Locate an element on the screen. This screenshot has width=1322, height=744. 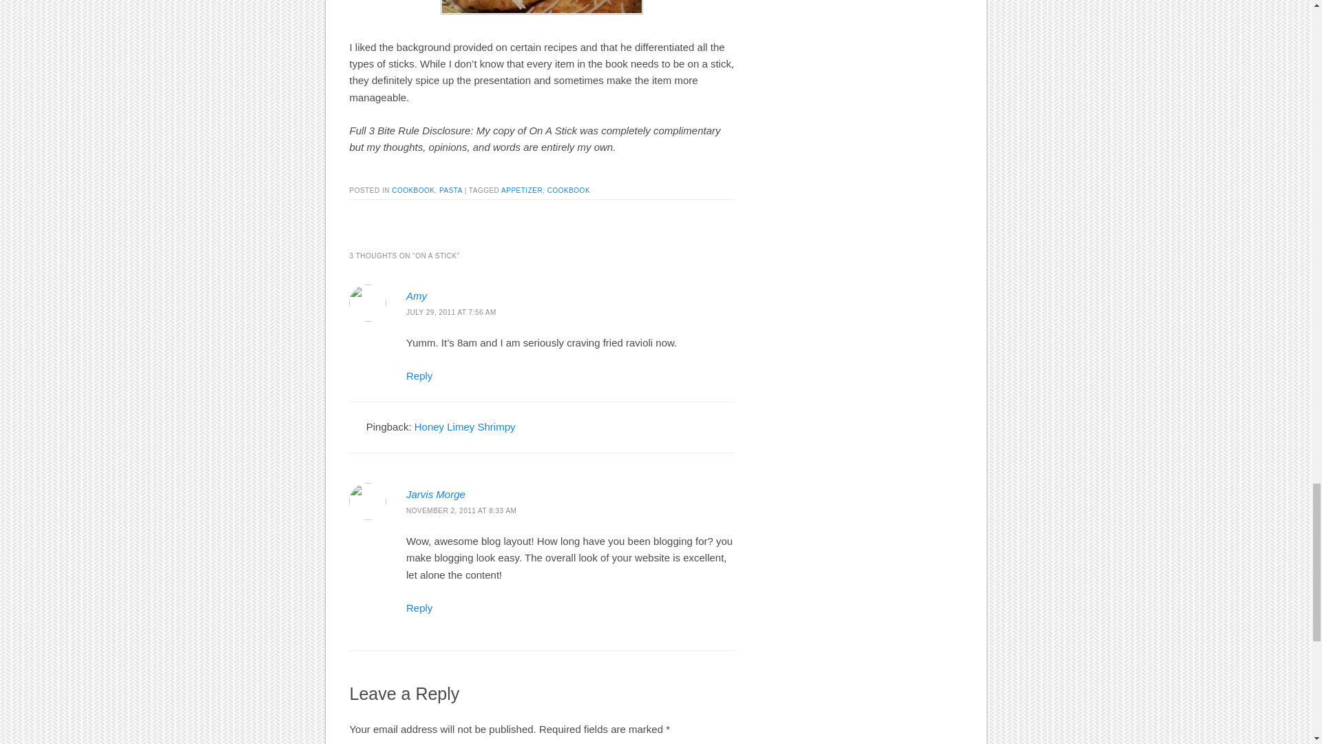
NOVEMBER 2, 2011 AT 8:33 AM is located at coordinates (461, 510).